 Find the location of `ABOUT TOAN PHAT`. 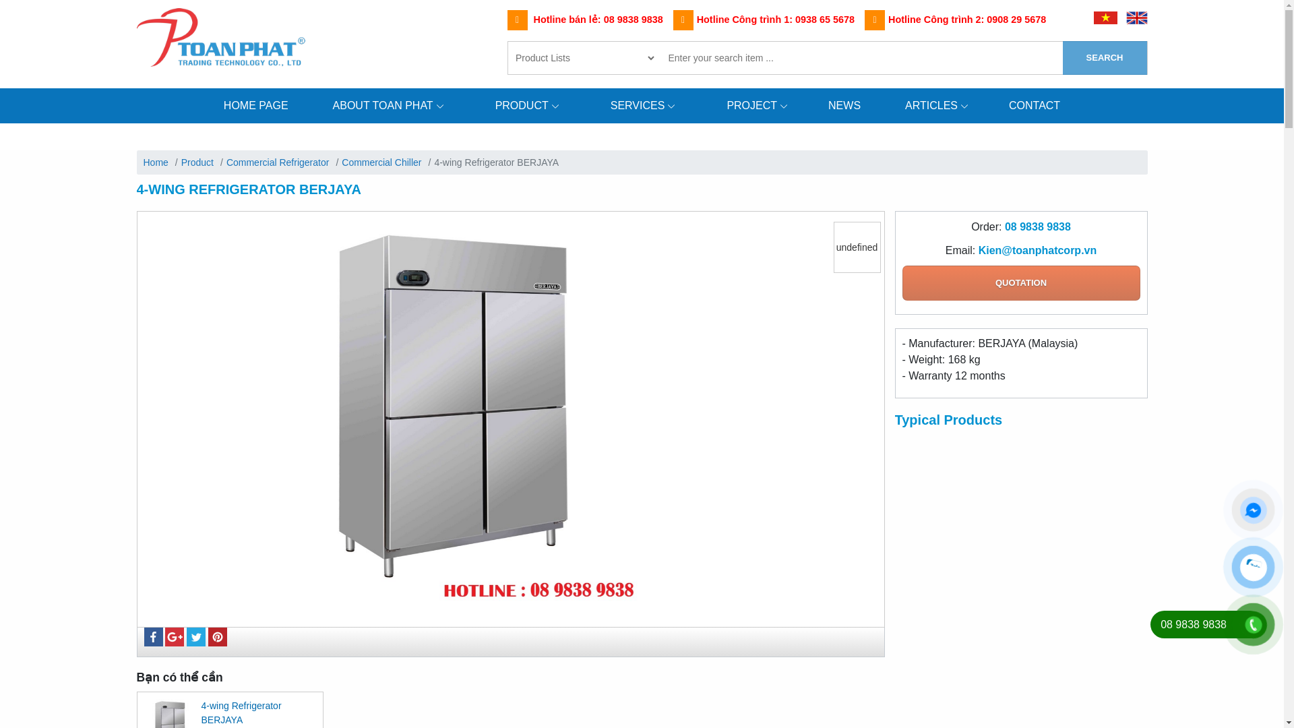

ABOUT TOAN PHAT is located at coordinates (383, 105).